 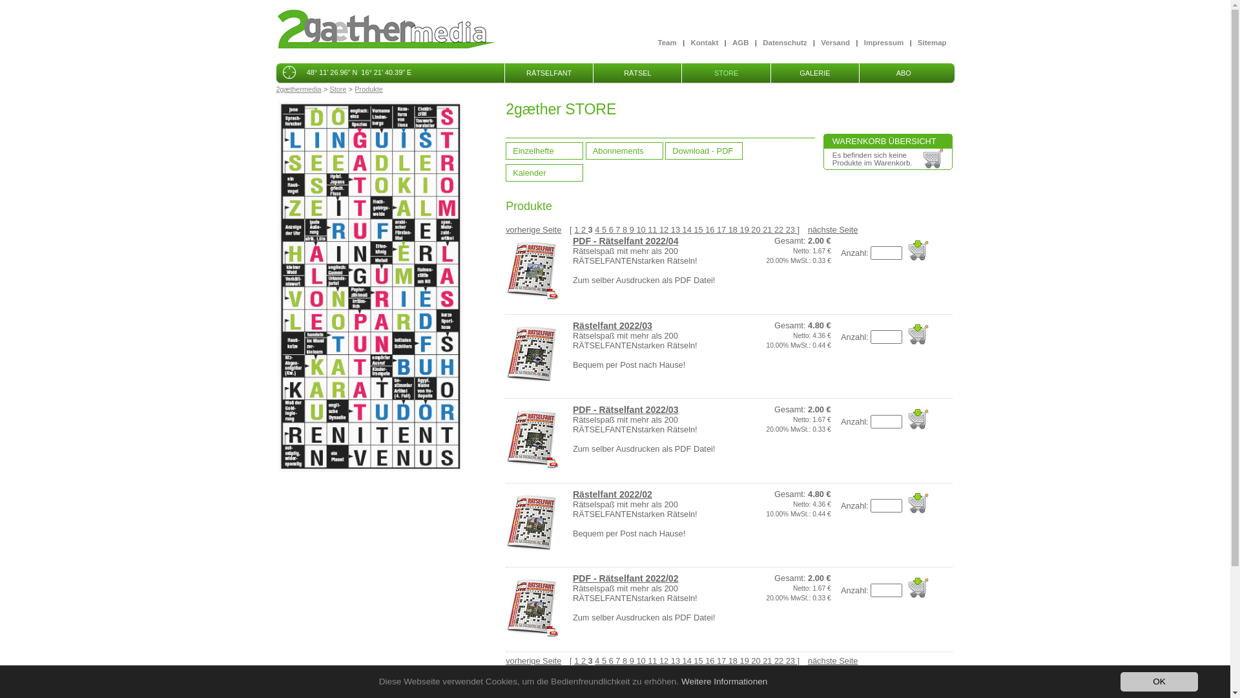 I want to click on 11, so click(x=654, y=661).